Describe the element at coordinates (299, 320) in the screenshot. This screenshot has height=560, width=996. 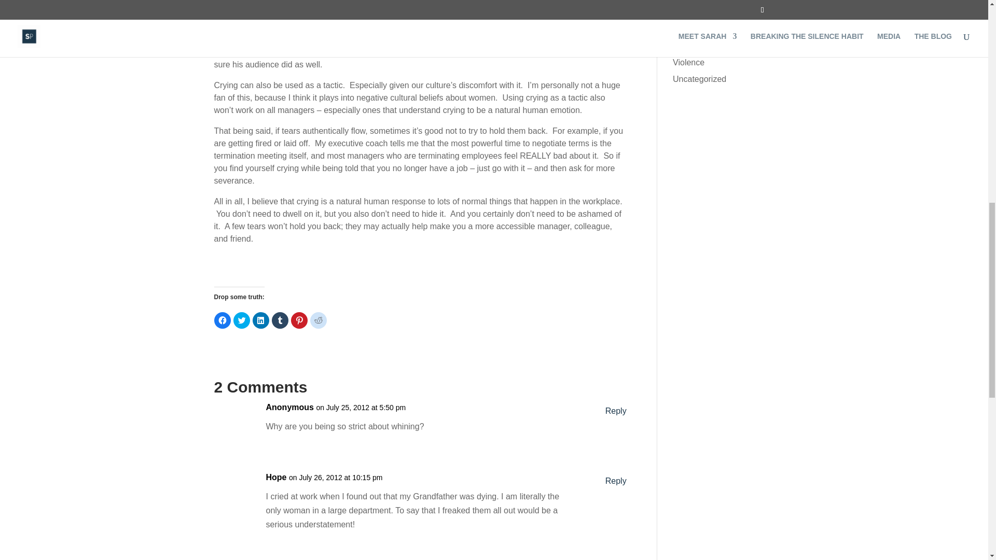
I see `Click to share on Pinterest` at that location.